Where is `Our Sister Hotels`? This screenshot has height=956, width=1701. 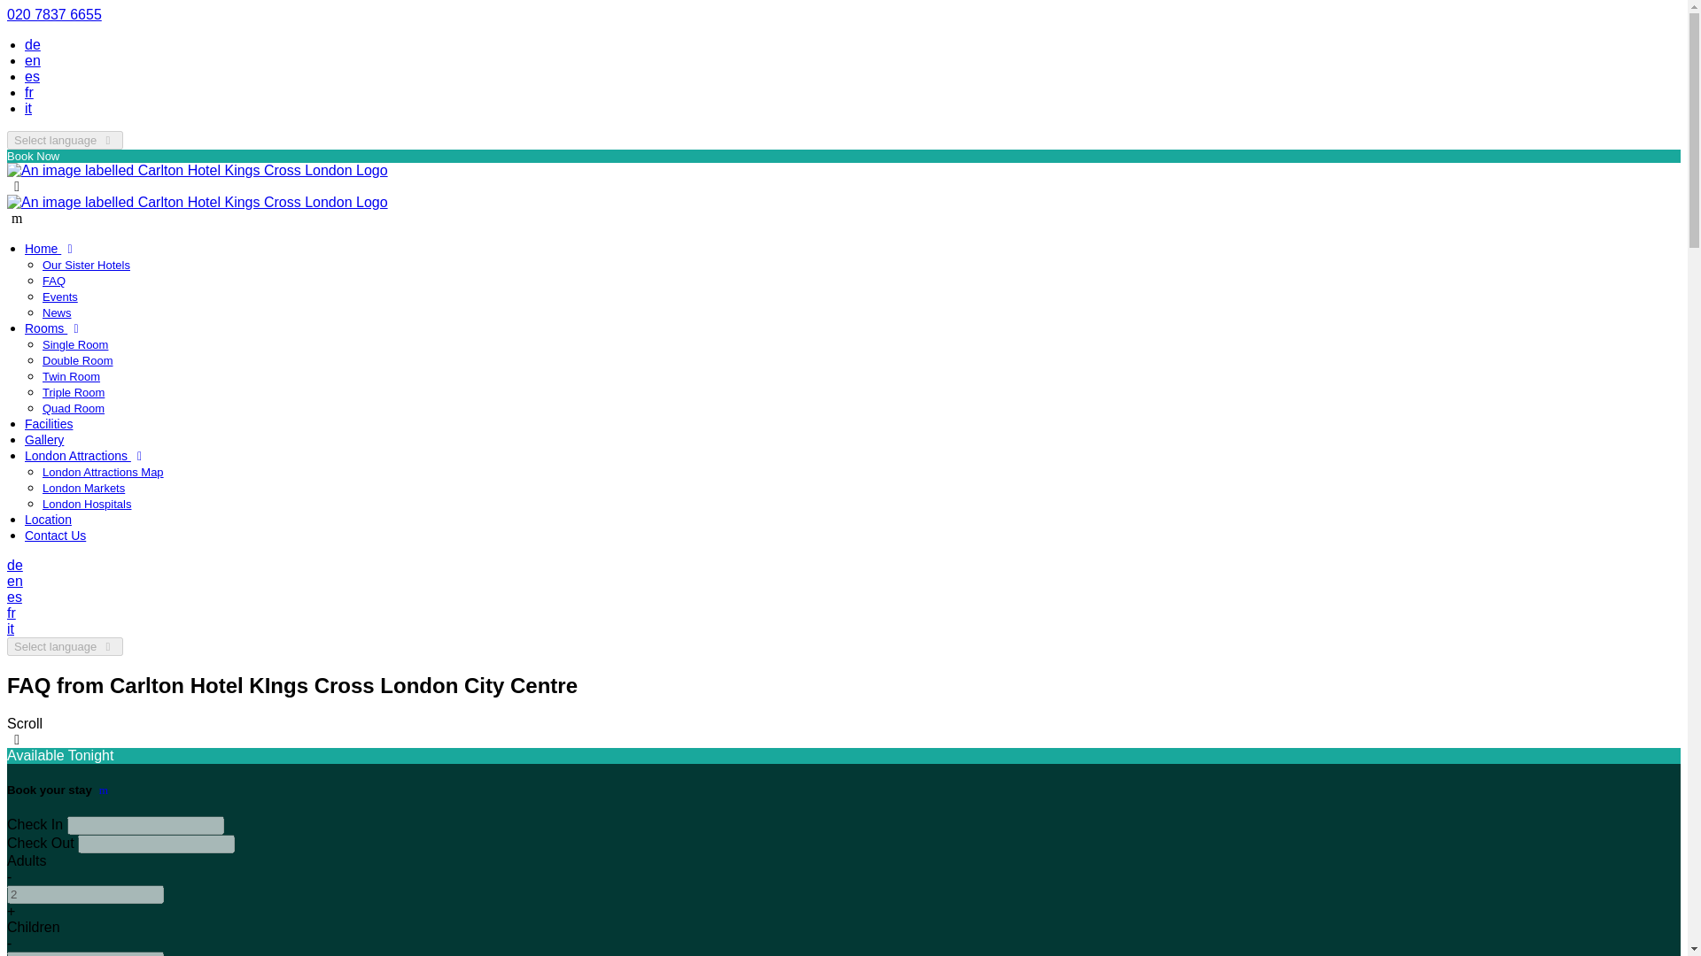 Our Sister Hotels is located at coordinates (87, 264).